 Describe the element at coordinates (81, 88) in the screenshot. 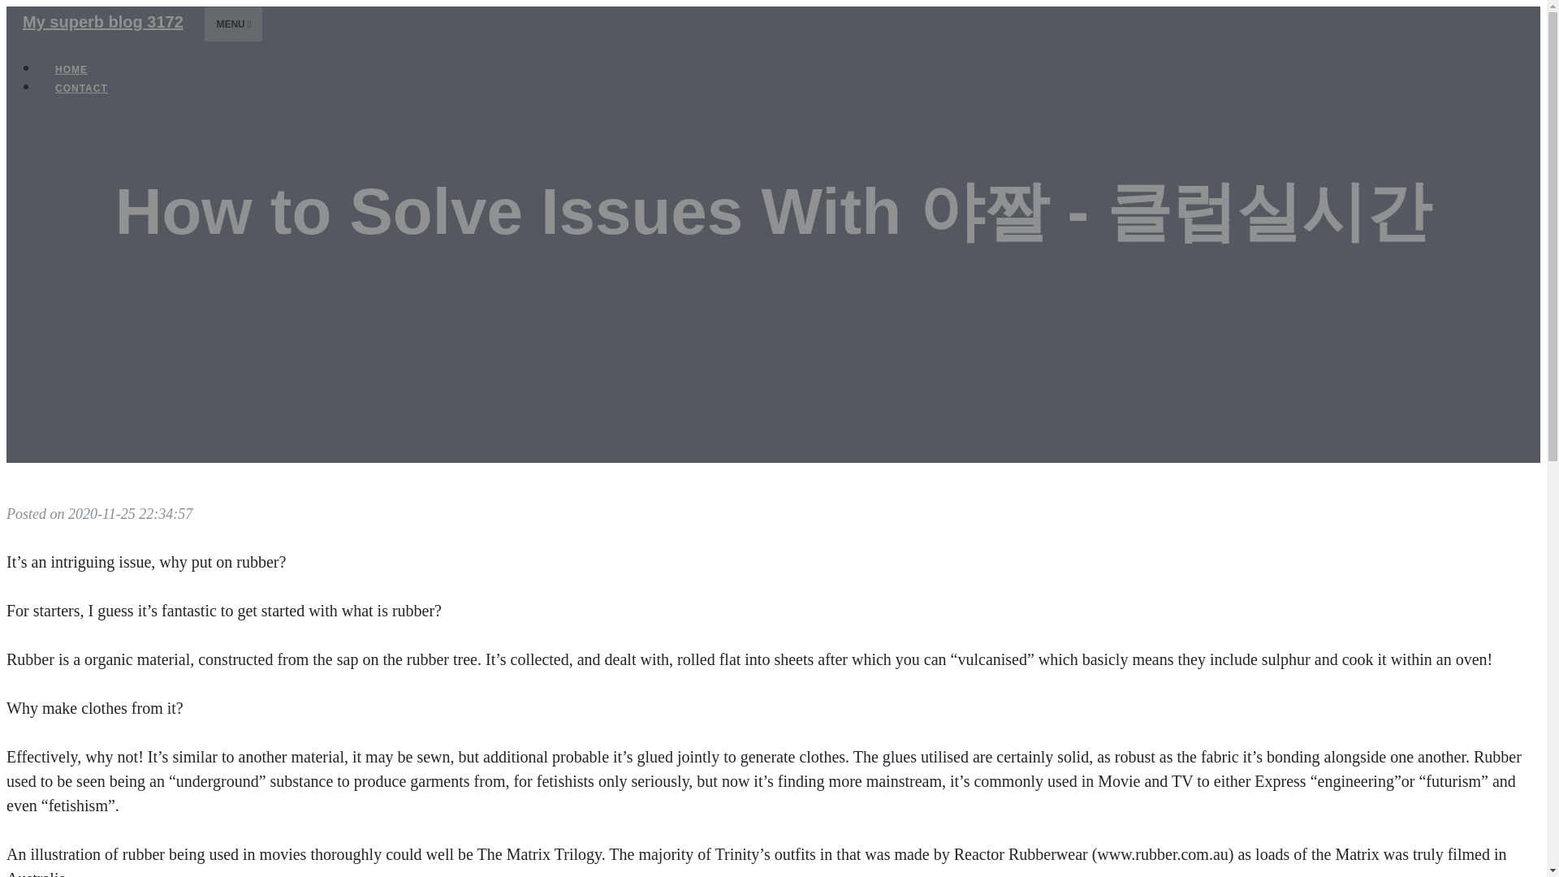

I see `CONTACT` at that location.